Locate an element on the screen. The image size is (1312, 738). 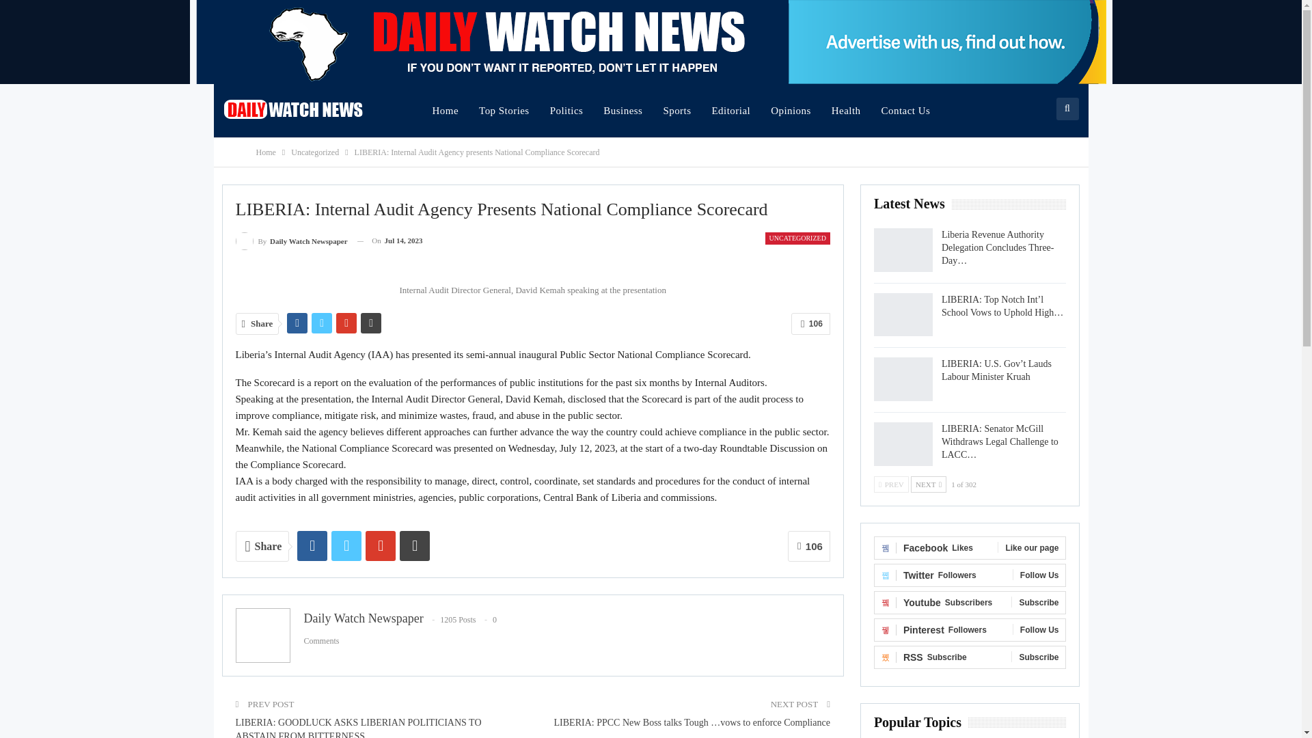
Top Stories is located at coordinates (504, 111).